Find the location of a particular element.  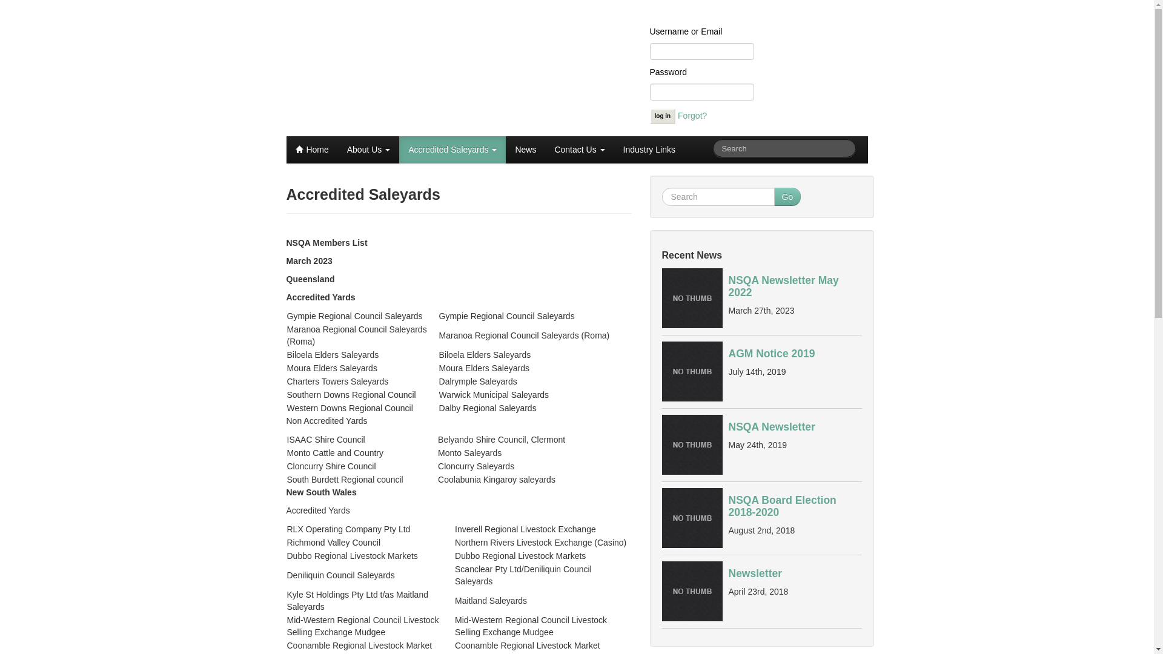

Newsletter is located at coordinates (692, 592).